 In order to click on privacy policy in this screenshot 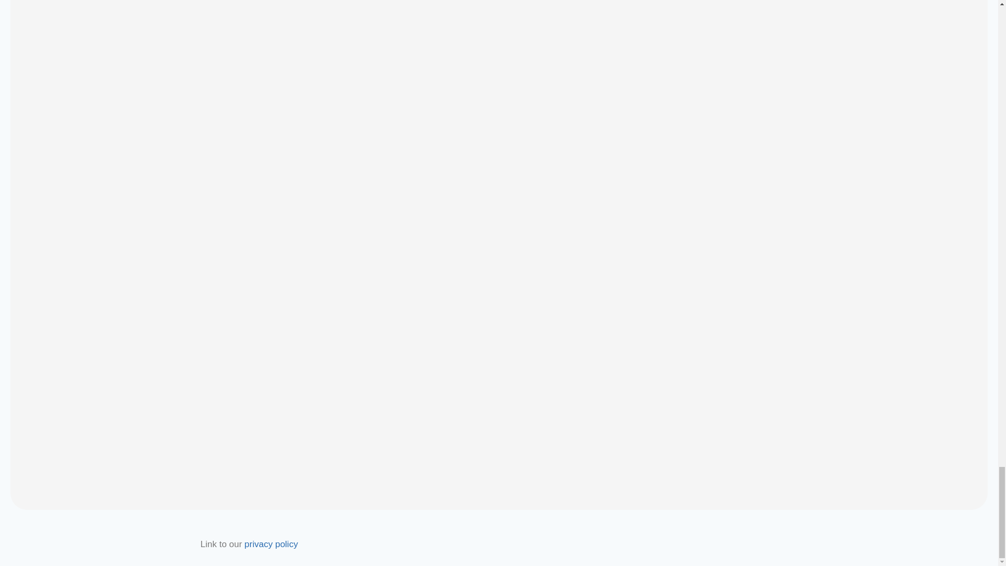, I will do `click(271, 544)`.